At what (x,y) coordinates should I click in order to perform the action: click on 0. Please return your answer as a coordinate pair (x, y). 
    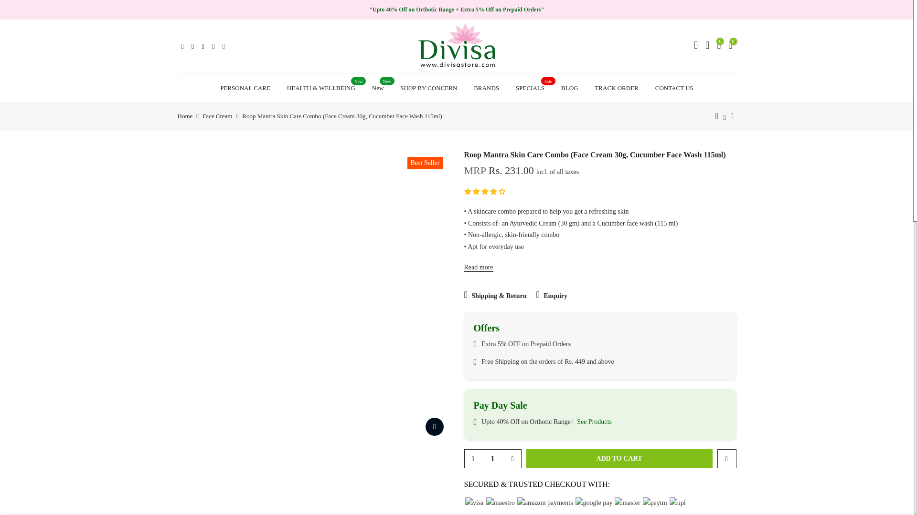
    Looking at the image, I should click on (718, 47).